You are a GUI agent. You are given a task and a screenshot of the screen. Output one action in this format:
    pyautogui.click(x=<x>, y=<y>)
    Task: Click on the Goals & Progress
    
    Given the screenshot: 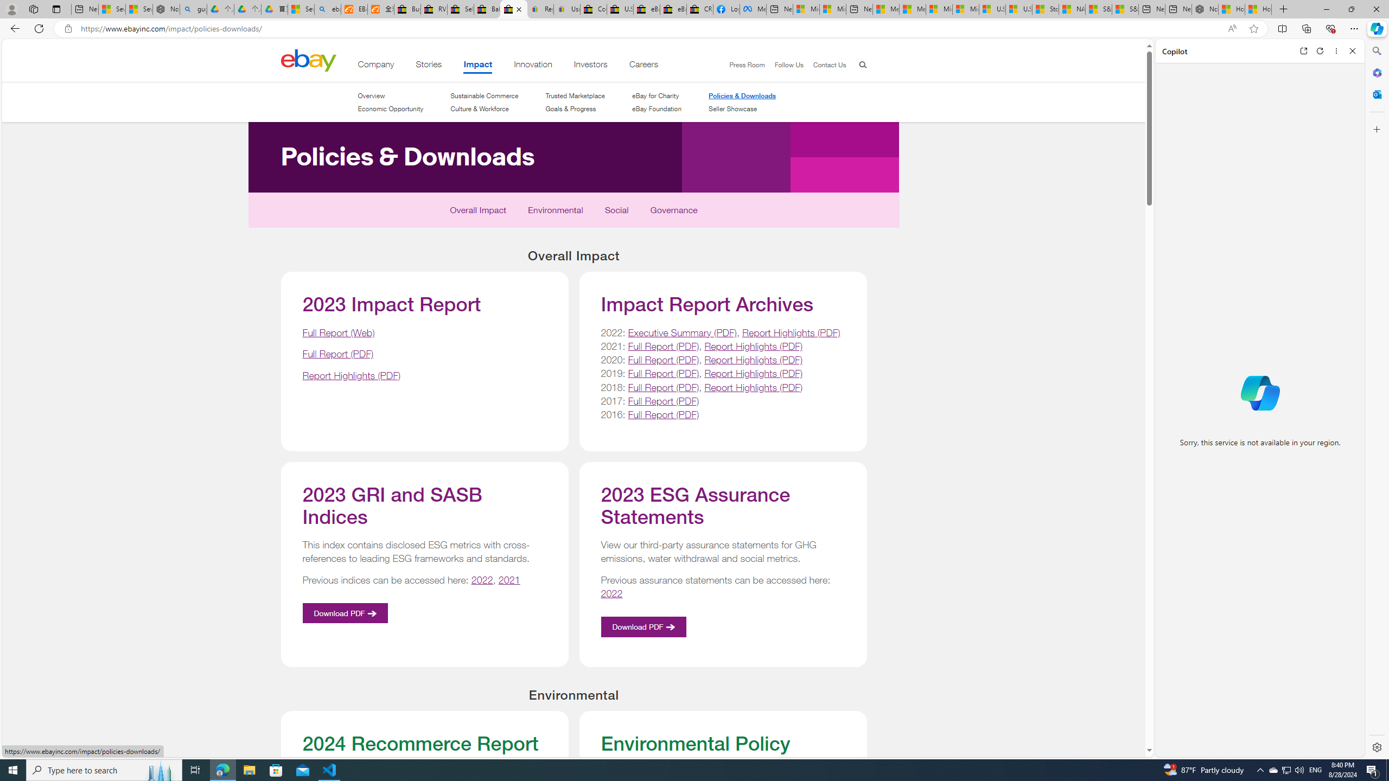 What is the action you would take?
    pyautogui.click(x=576, y=108)
    